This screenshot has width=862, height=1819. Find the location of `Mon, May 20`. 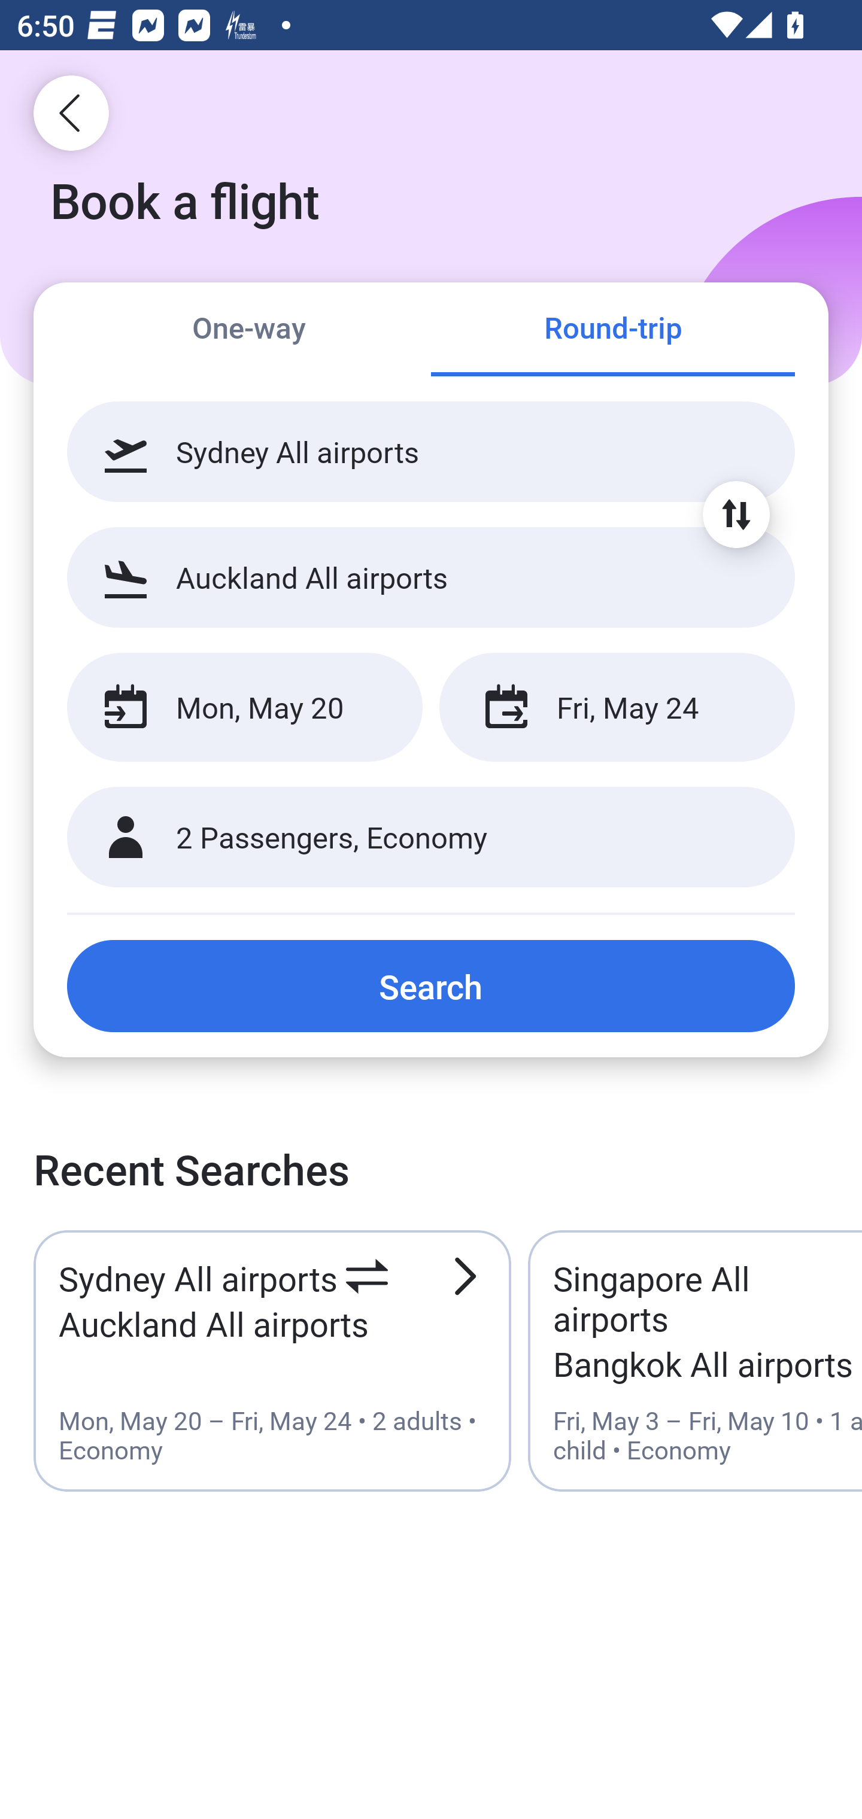

Mon, May 20 is located at coordinates (244, 707).